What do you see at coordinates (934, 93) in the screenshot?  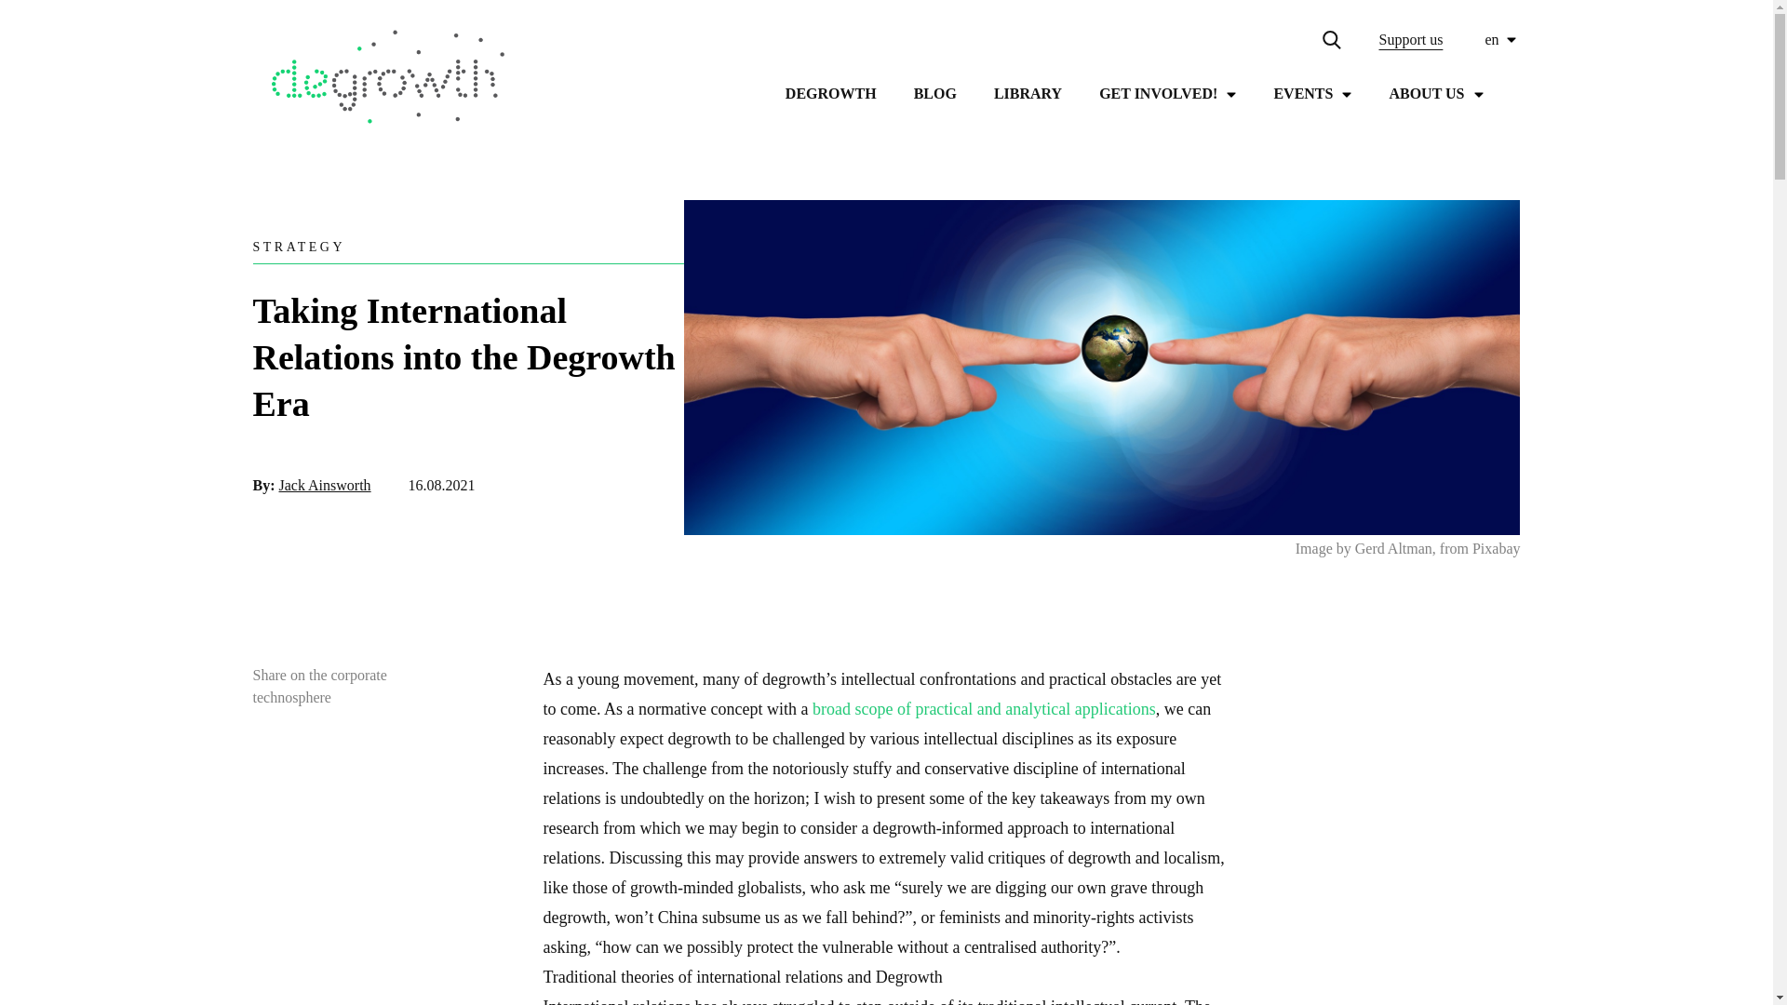 I see `BLOG` at bounding box center [934, 93].